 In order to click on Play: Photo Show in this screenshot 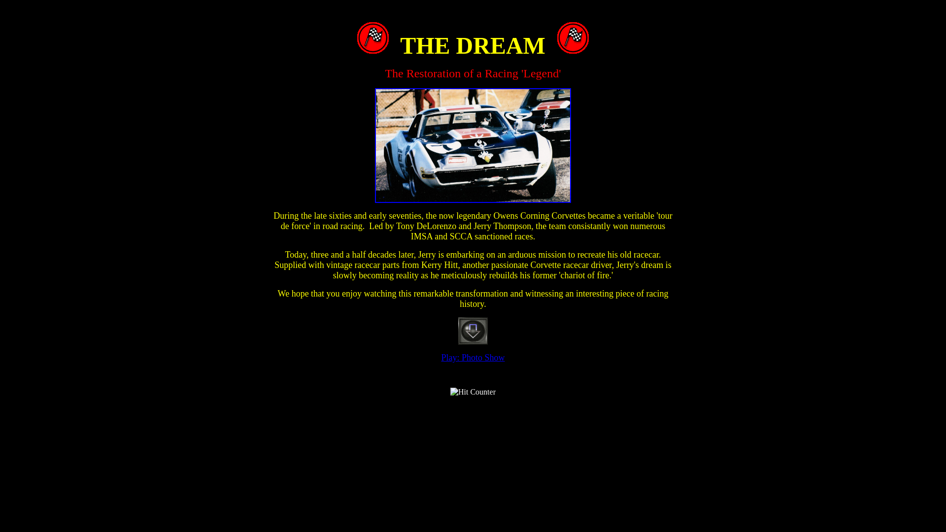, I will do `click(472, 358)`.